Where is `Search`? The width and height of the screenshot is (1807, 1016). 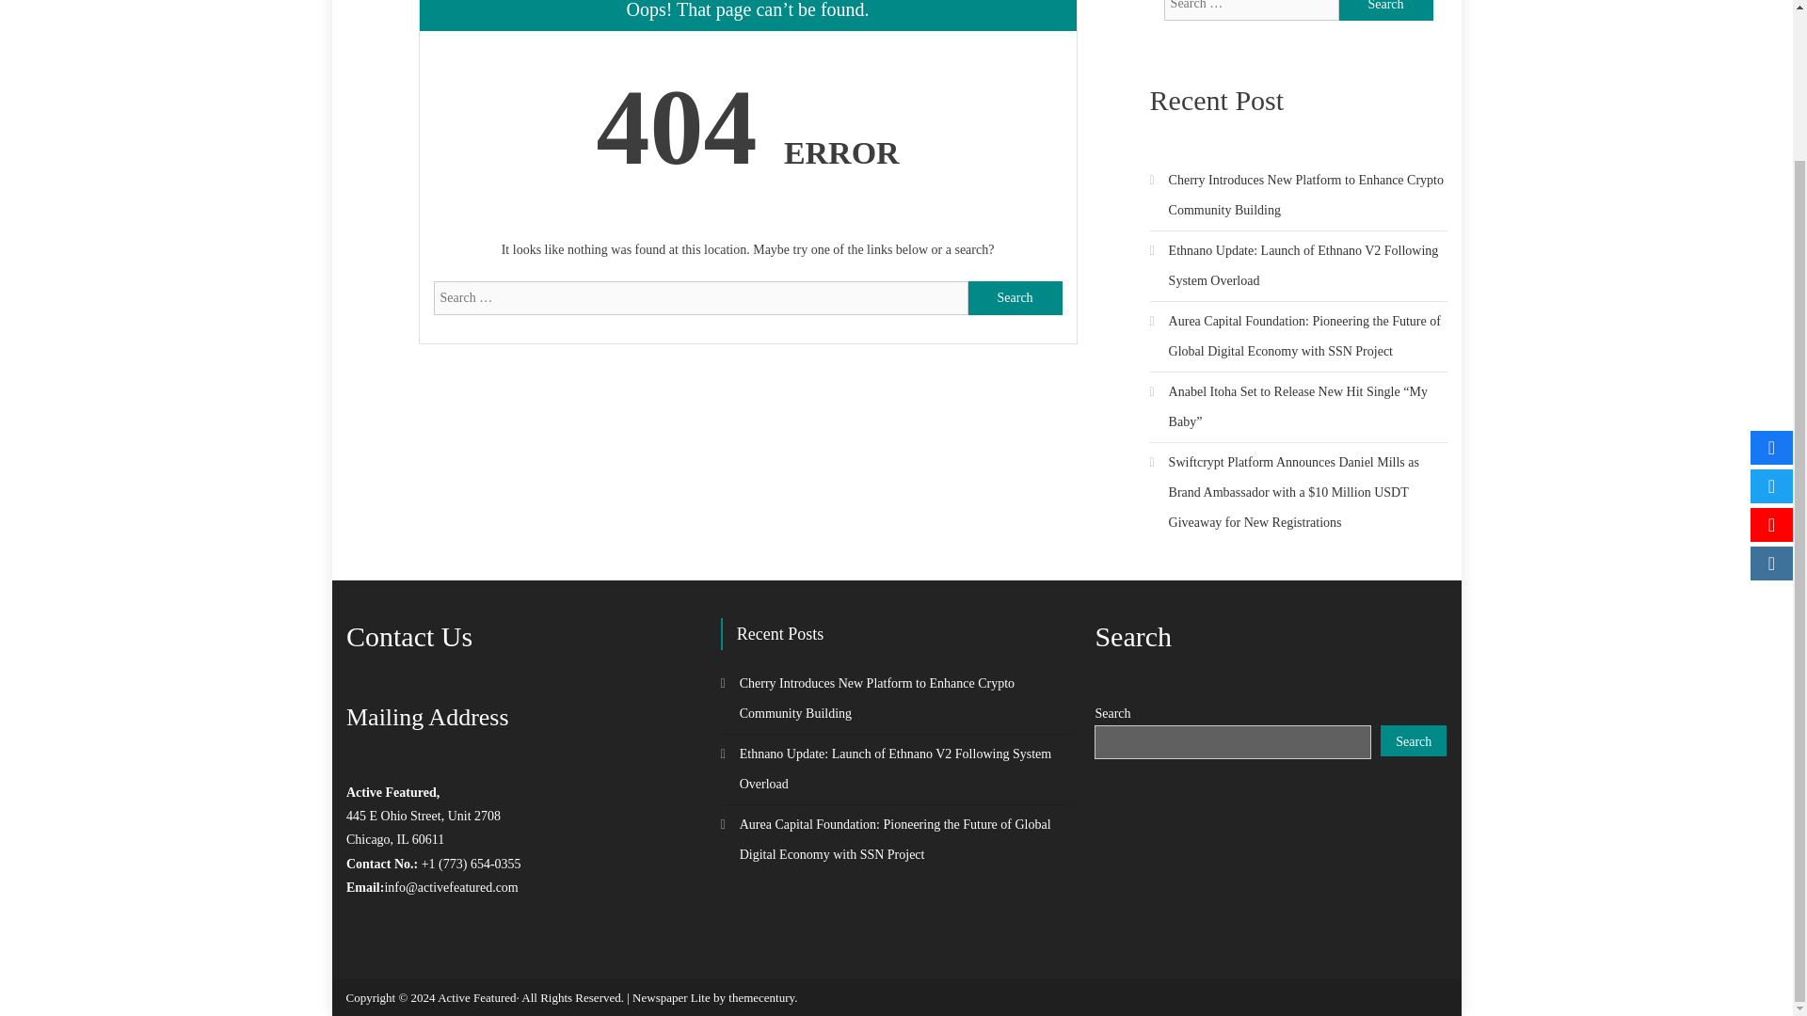 Search is located at coordinates (1385, 9).